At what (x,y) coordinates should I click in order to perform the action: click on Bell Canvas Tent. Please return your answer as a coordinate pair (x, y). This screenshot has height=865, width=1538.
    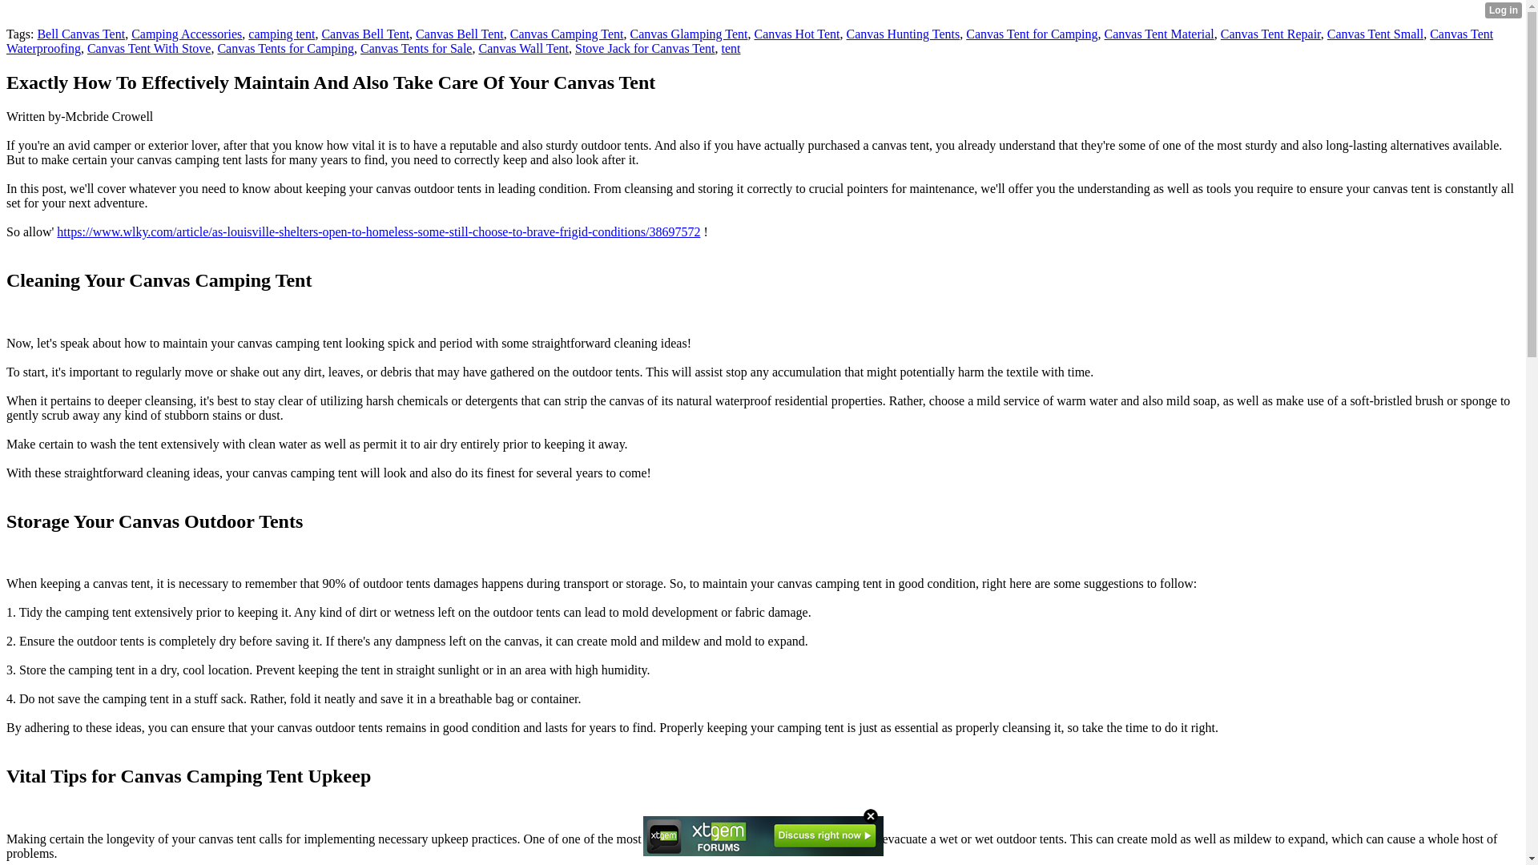
    Looking at the image, I should click on (80, 34).